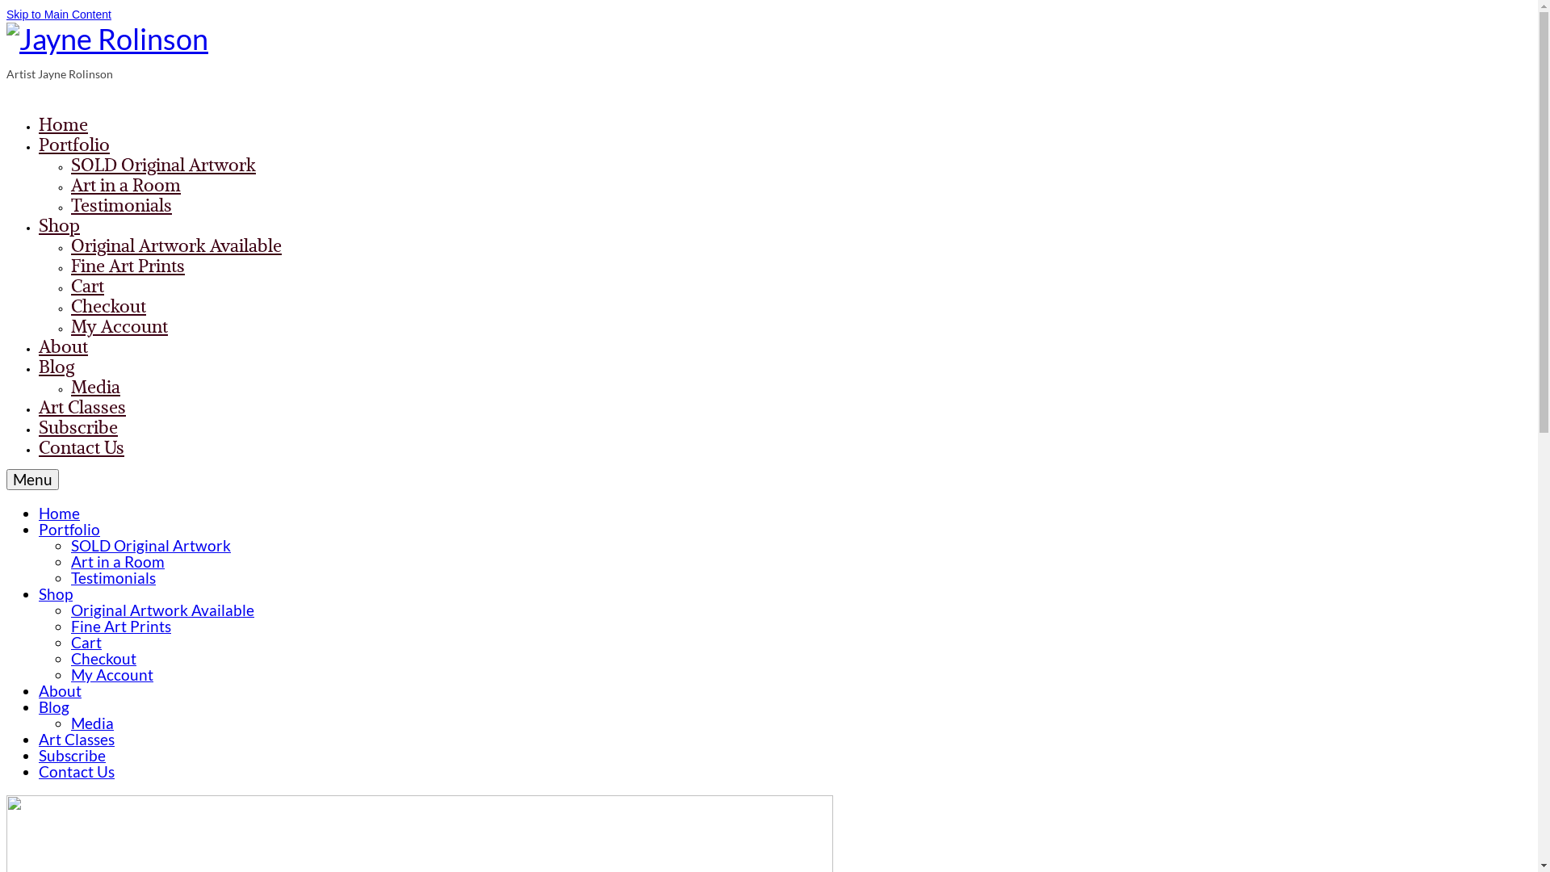 Image resolution: width=1550 pixels, height=872 pixels. Describe the element at coordinates (151, 546) in the screenshot. I see `SOLD Original Artwork` at that location.